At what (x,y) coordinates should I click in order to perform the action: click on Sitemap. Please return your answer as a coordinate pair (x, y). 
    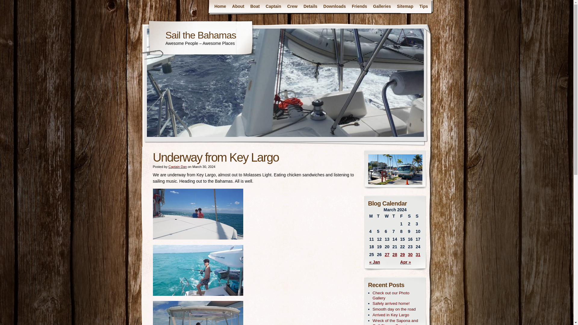
    Looking at the image, I should click on (405, 7).